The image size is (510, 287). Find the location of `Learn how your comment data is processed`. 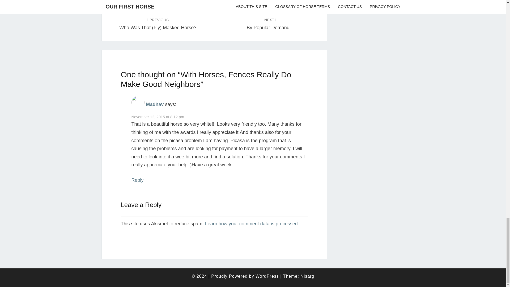

Learn how your comment data is processed is located at coordinates (251, 224).